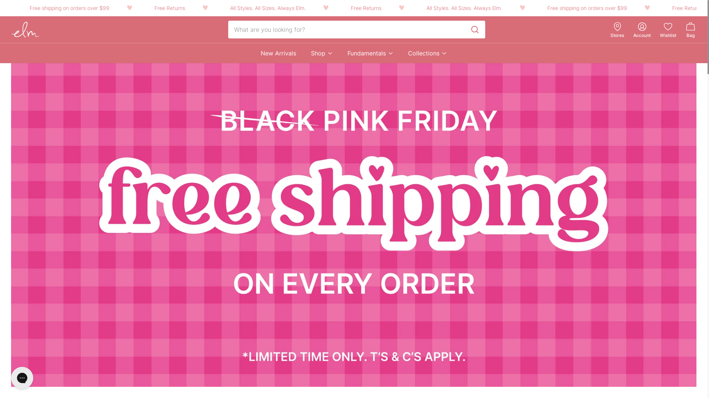  I want to click on Stores, so click(617, 35).